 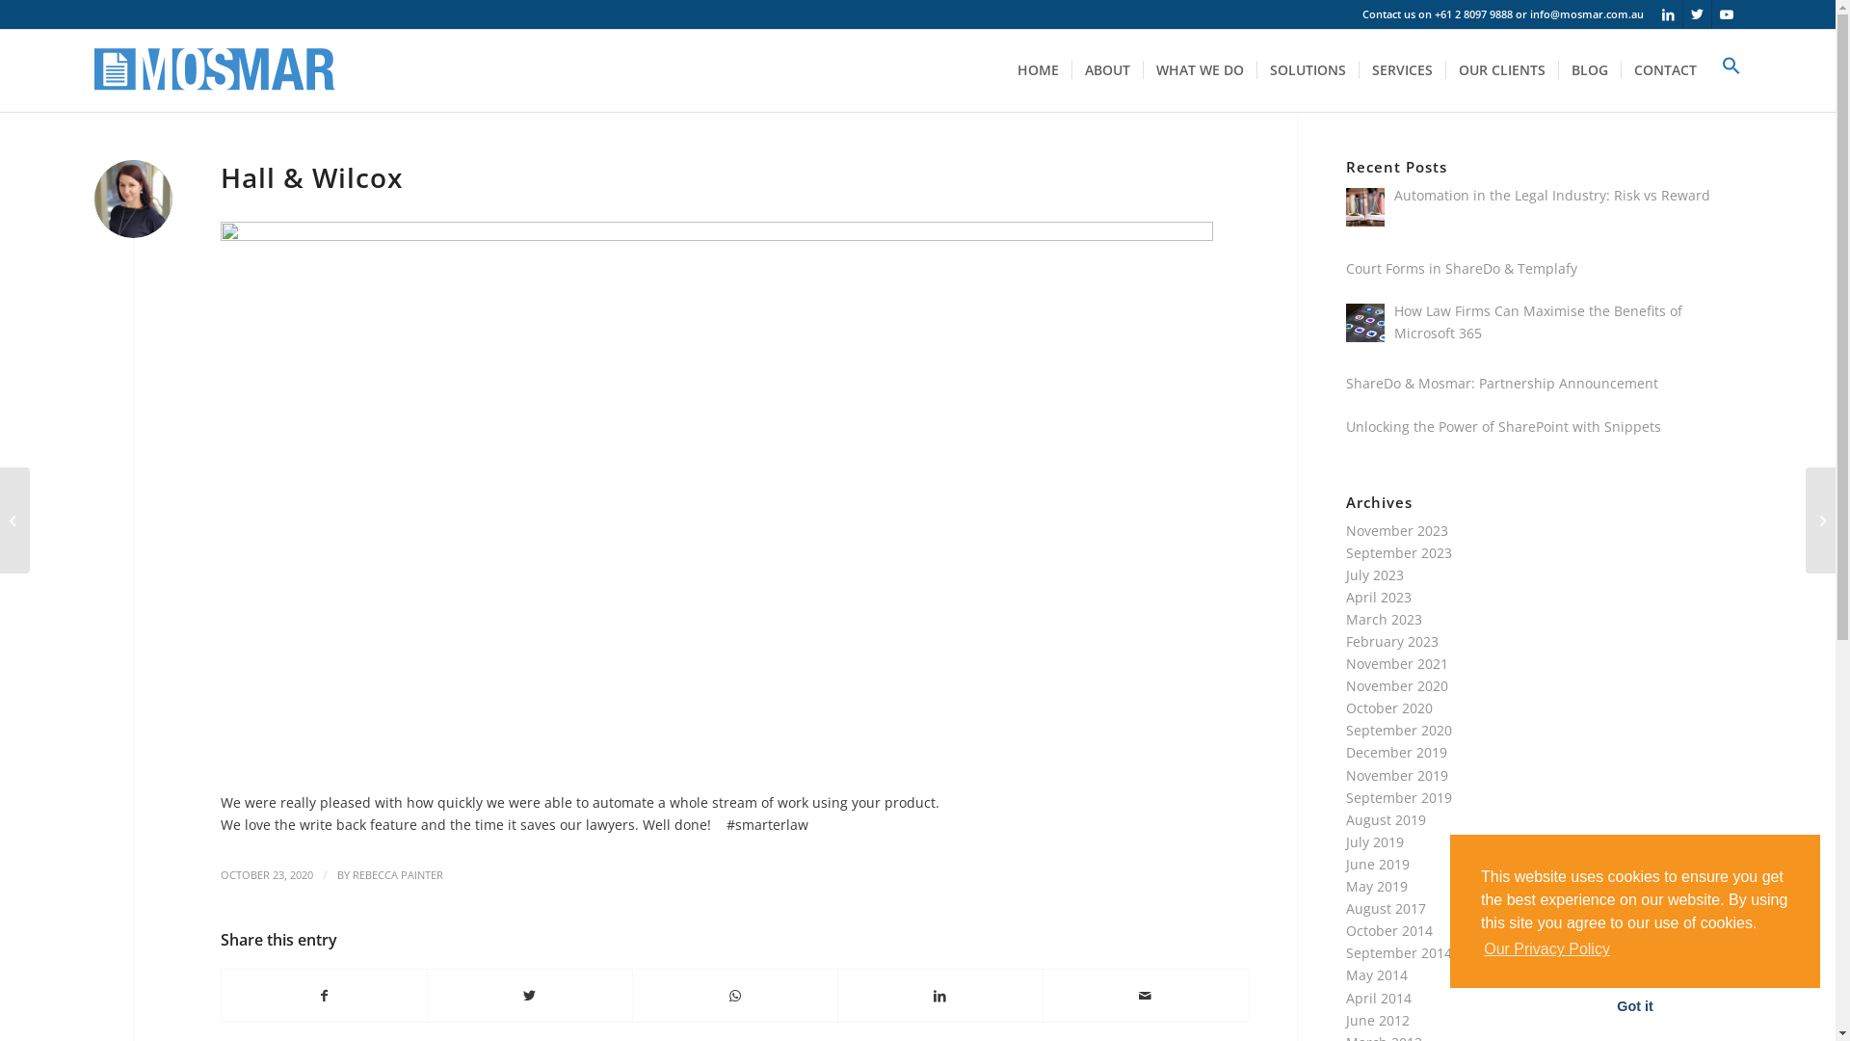 I want to click on Got it, so click(x=1635, y=1006).